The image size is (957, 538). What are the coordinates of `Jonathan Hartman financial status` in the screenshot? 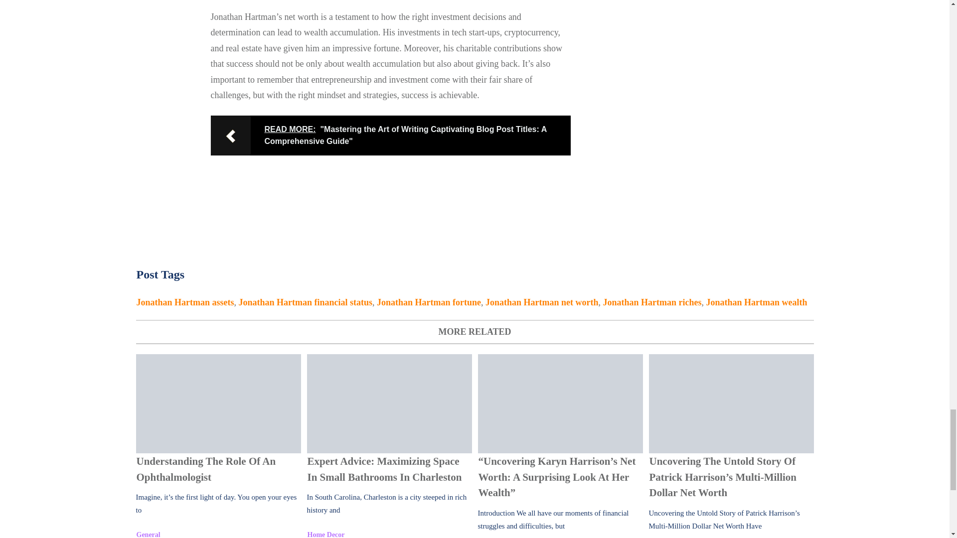 It's located at (306, 302).